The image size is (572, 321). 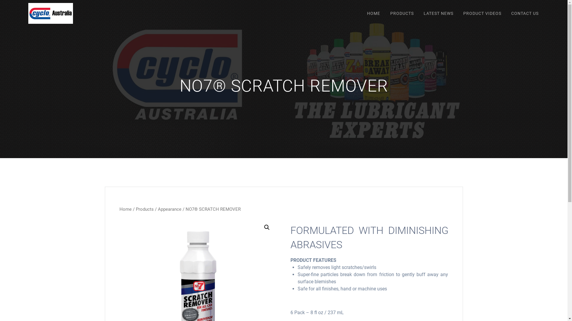 What do you see at coordinates (125, 209) in the screenshot?
I see `Home` at bounding box center [125, 209].